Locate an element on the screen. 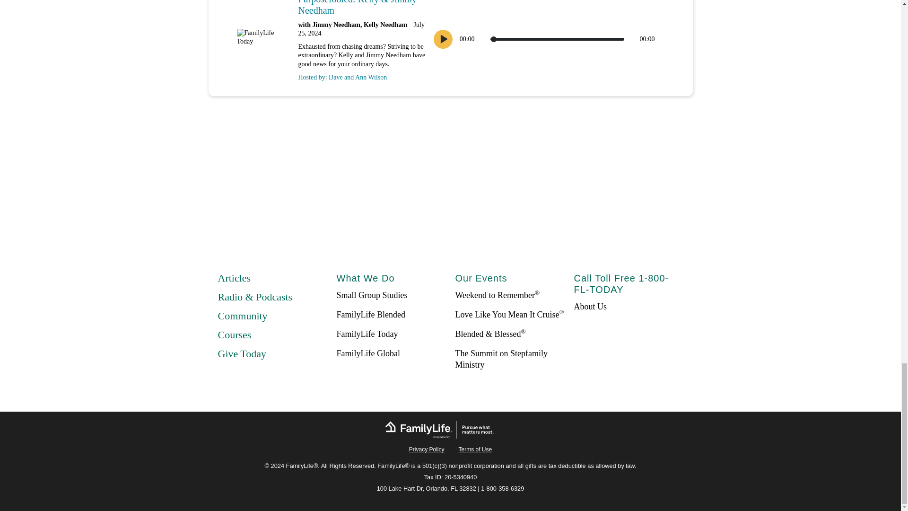 The width and height of the screenshot is (908, 511). FamilyLife Blended is located at coordinates (371, 314).